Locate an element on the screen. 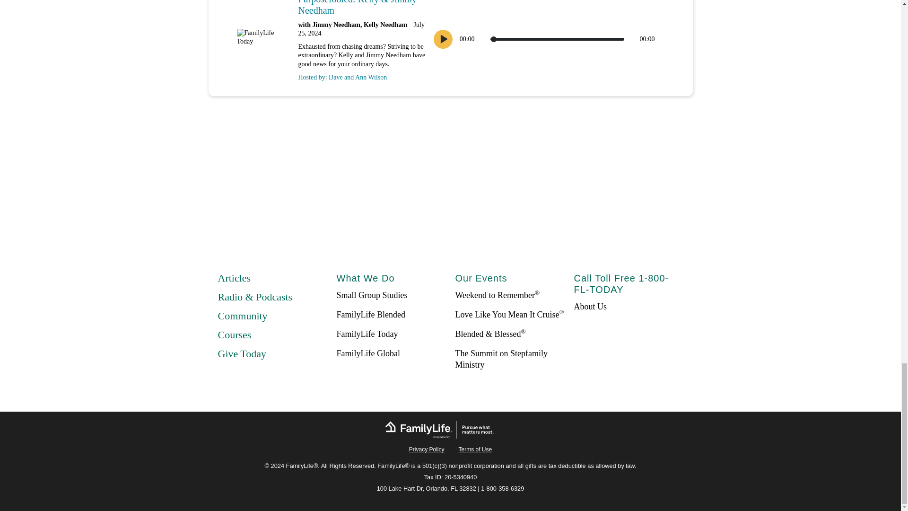 The width and height of the screenshot is (908, 511). FamilyLife Blended is located at coordinates (371, 314).